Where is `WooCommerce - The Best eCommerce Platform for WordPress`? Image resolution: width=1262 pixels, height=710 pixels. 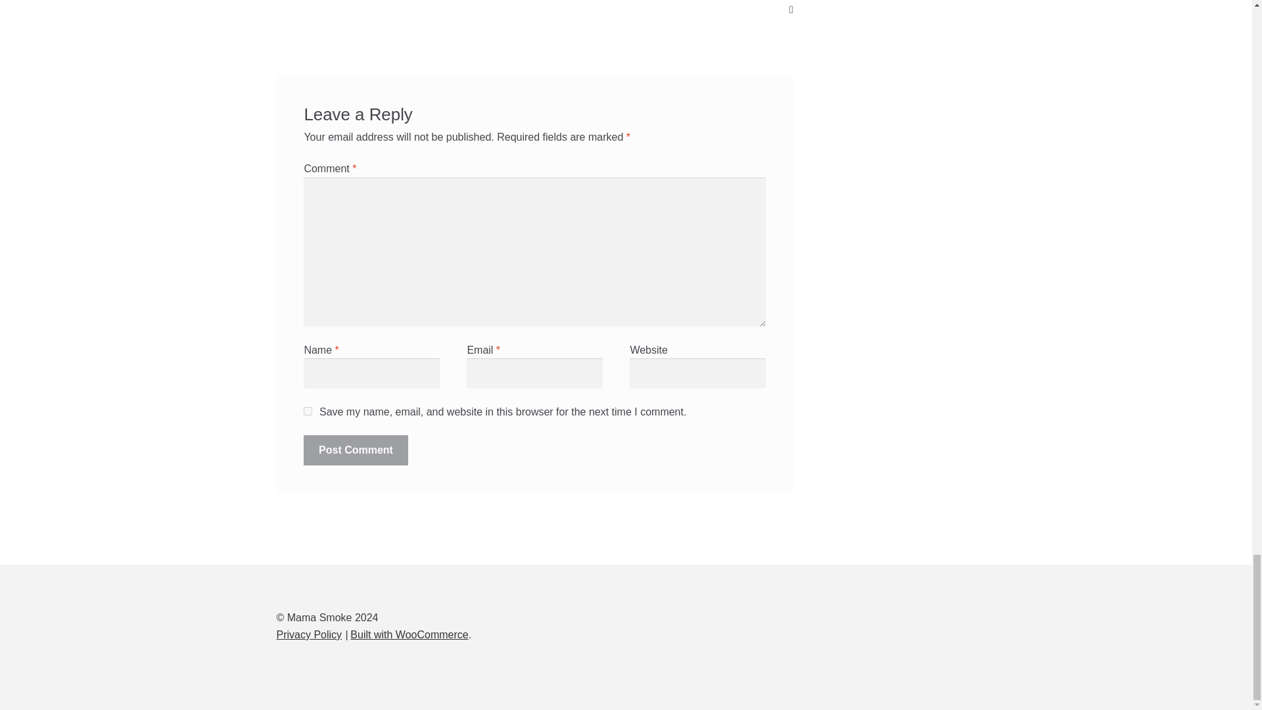 WooCommerce - The Best eCommerce Platform for WordPress is located at coordinates (409, 634).